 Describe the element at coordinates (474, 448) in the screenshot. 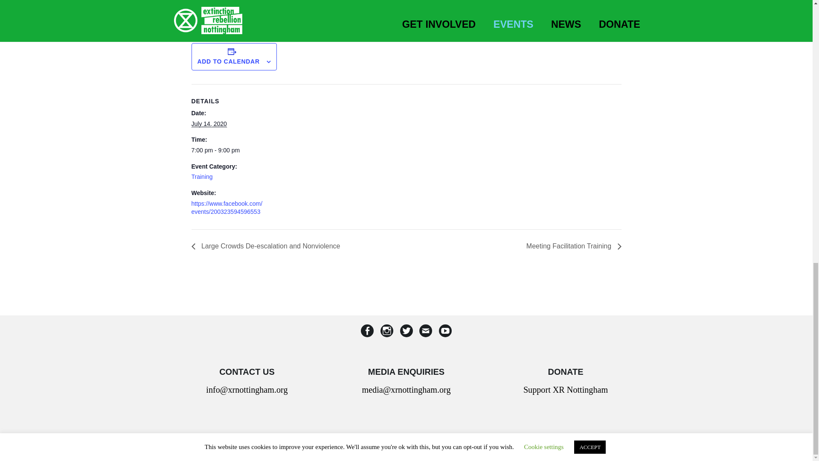

I see `PRIVACY POLICY` at that location.